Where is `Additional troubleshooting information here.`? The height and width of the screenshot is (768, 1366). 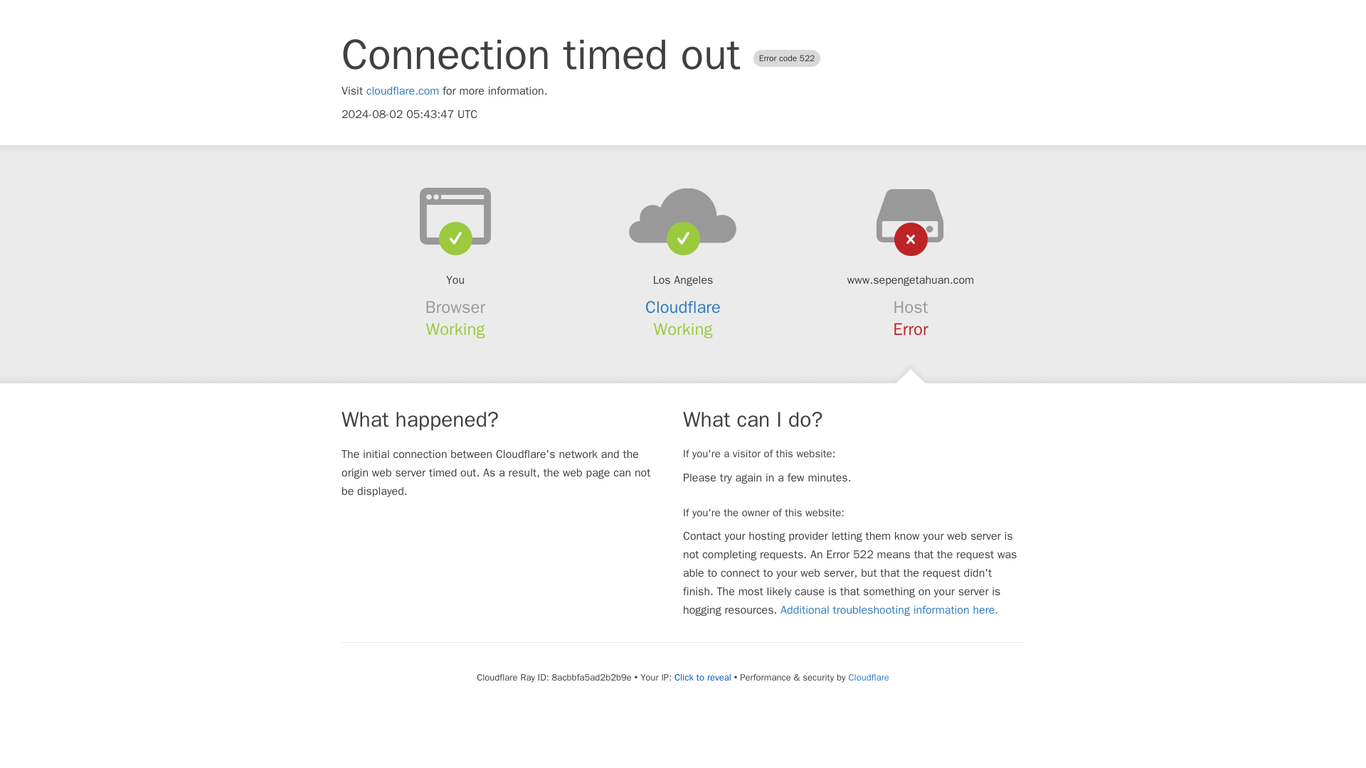
Additional troubleshooting information here. is located at coordinates (889, 610).